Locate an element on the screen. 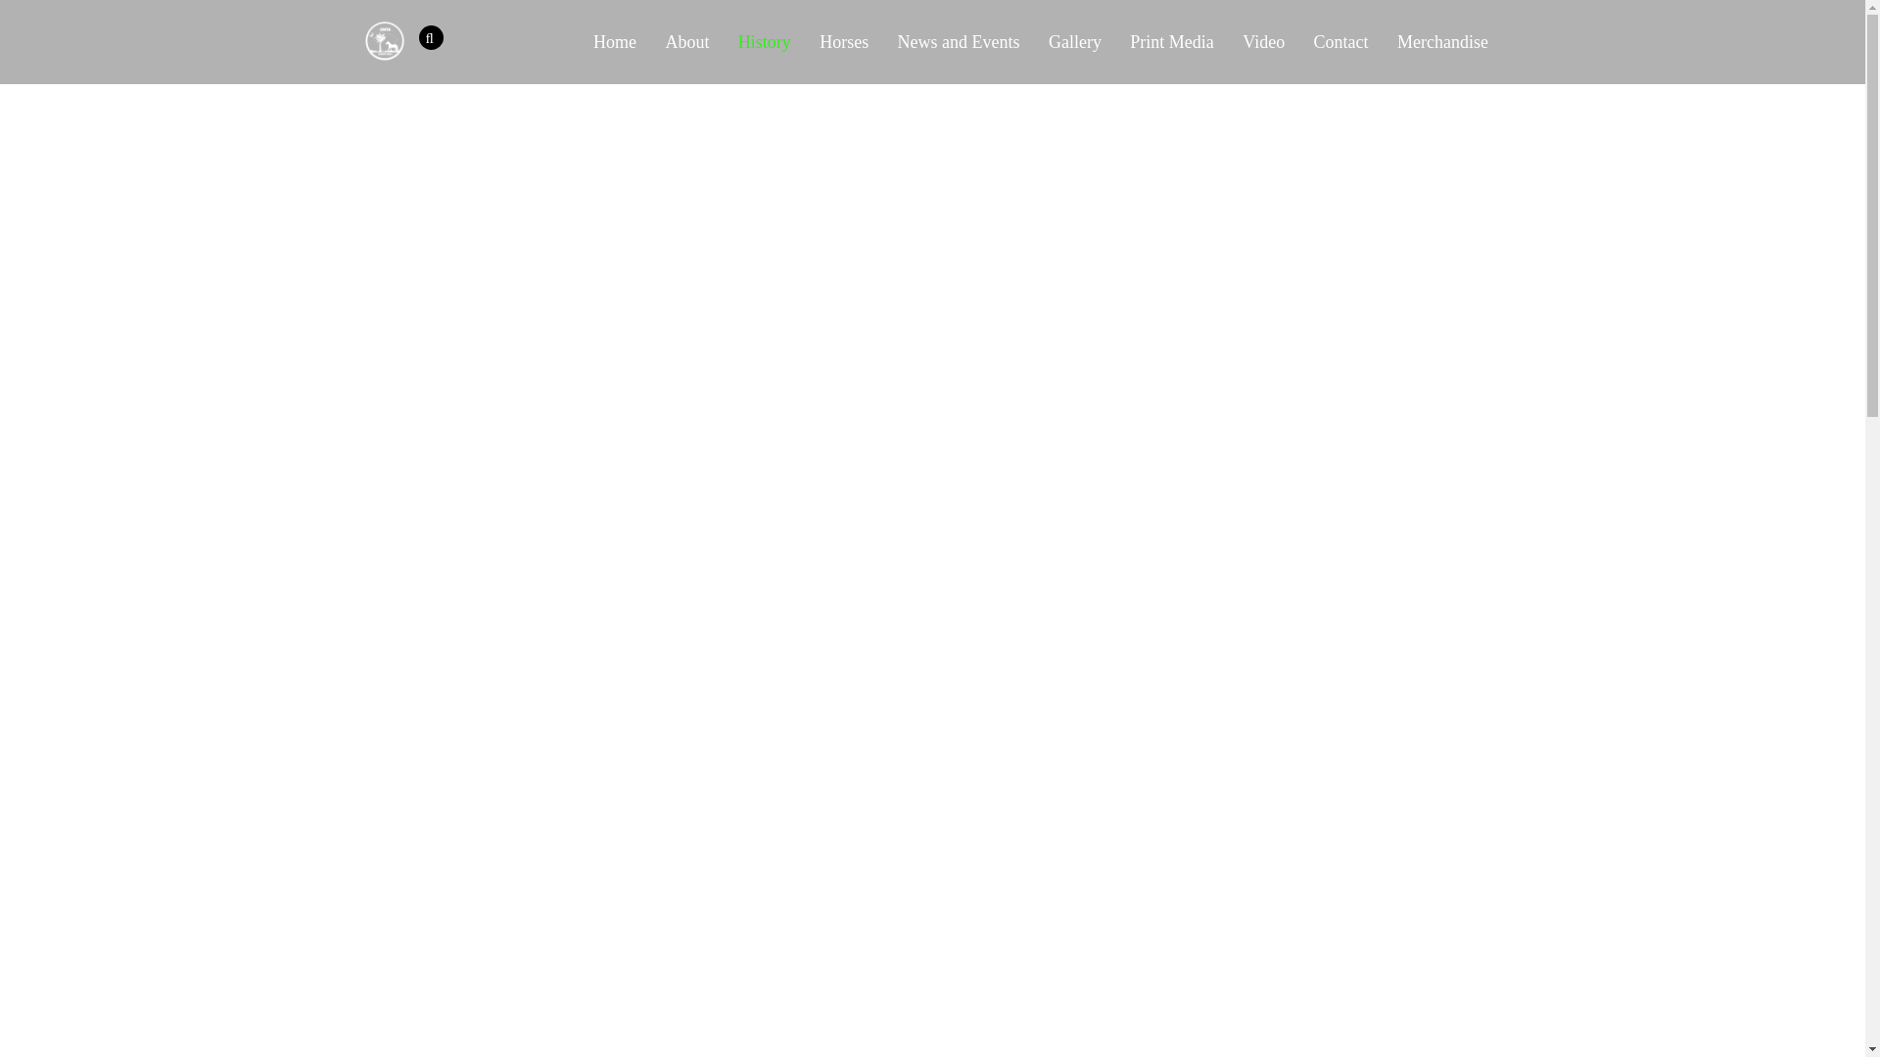 This screenshot has width=1880, height=1057. Print Media is located at coordinates (1173, 43).